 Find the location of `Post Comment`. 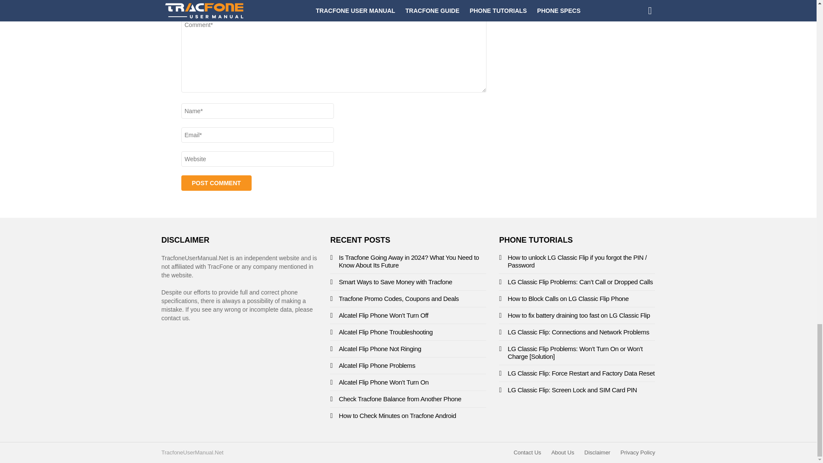

Post Comment is located at coordinates (216, 183).